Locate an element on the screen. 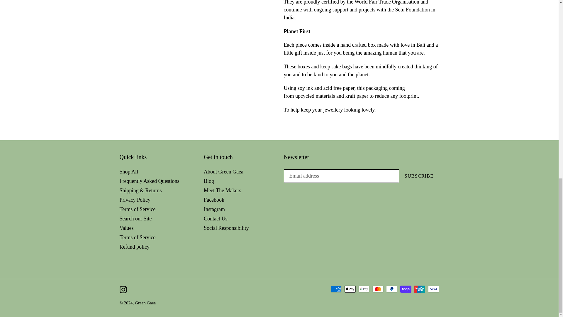  Frequently Asked Questions is located at coordinates (150, 181).